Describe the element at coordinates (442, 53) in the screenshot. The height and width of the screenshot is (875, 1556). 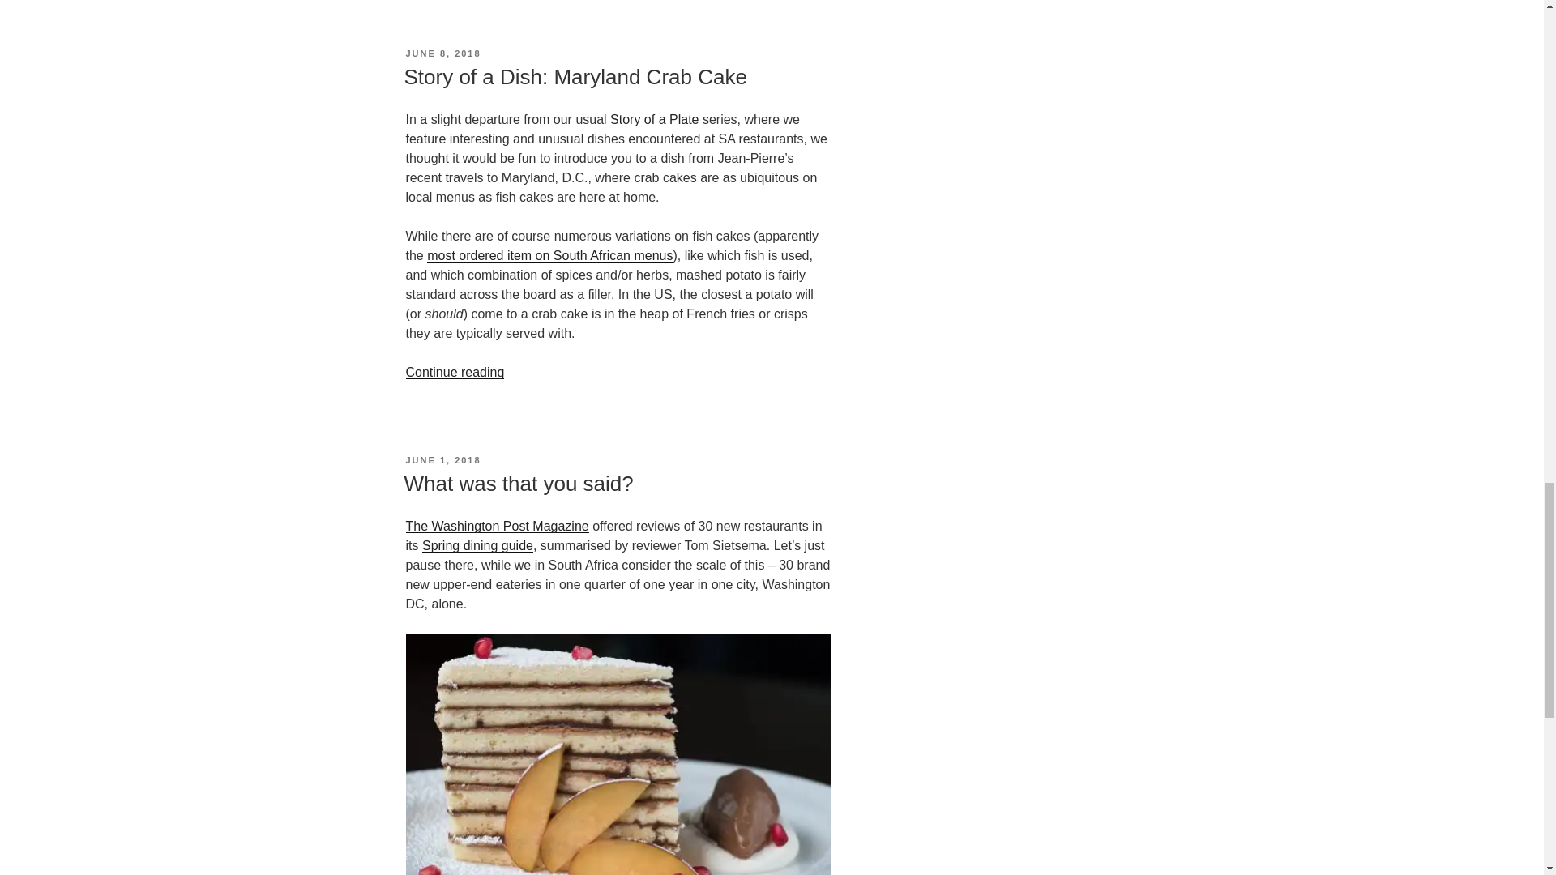
I see `JUNE 8, 2018` at that location.